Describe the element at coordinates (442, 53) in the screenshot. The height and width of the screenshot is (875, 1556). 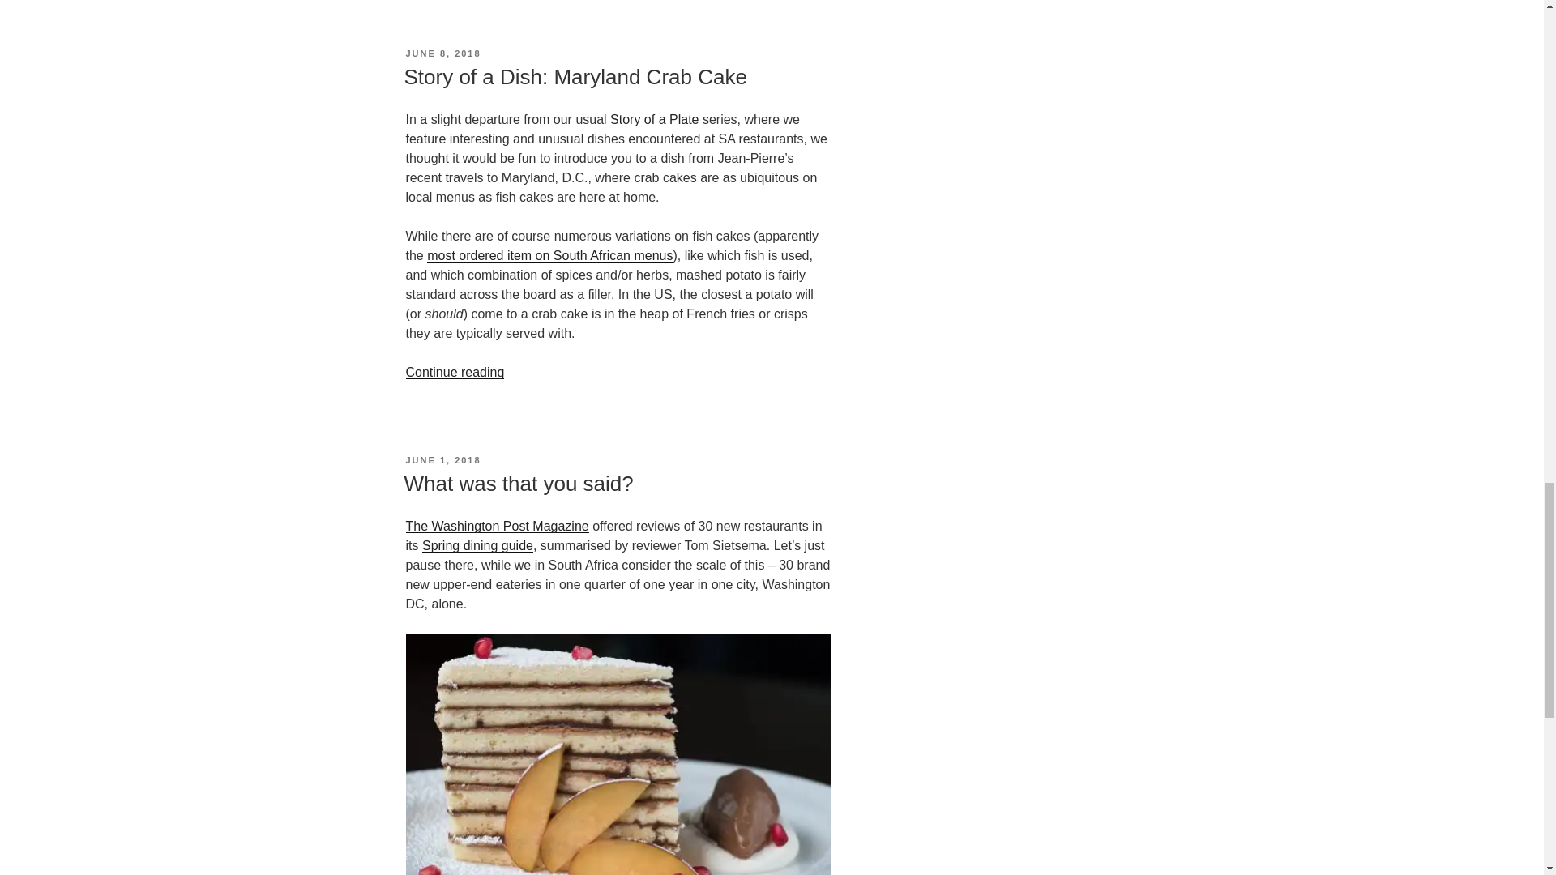
I see `JUNE 8, 2018` at that location.